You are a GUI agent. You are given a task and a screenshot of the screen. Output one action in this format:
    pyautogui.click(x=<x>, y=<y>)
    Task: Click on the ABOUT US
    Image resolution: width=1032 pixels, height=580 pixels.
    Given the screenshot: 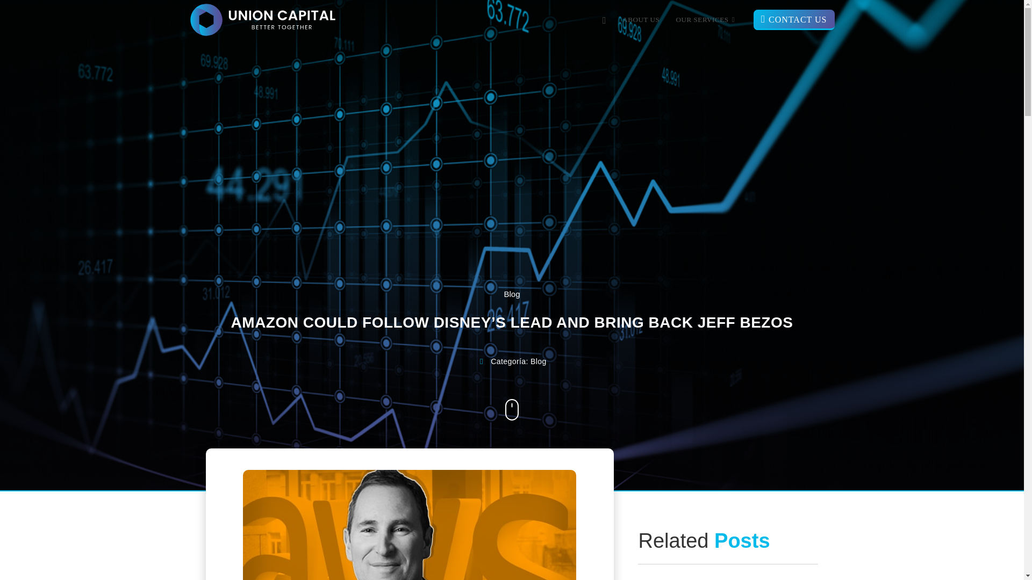 What is the action you would take?
    pyautogui.click(x=641, y=20)
    